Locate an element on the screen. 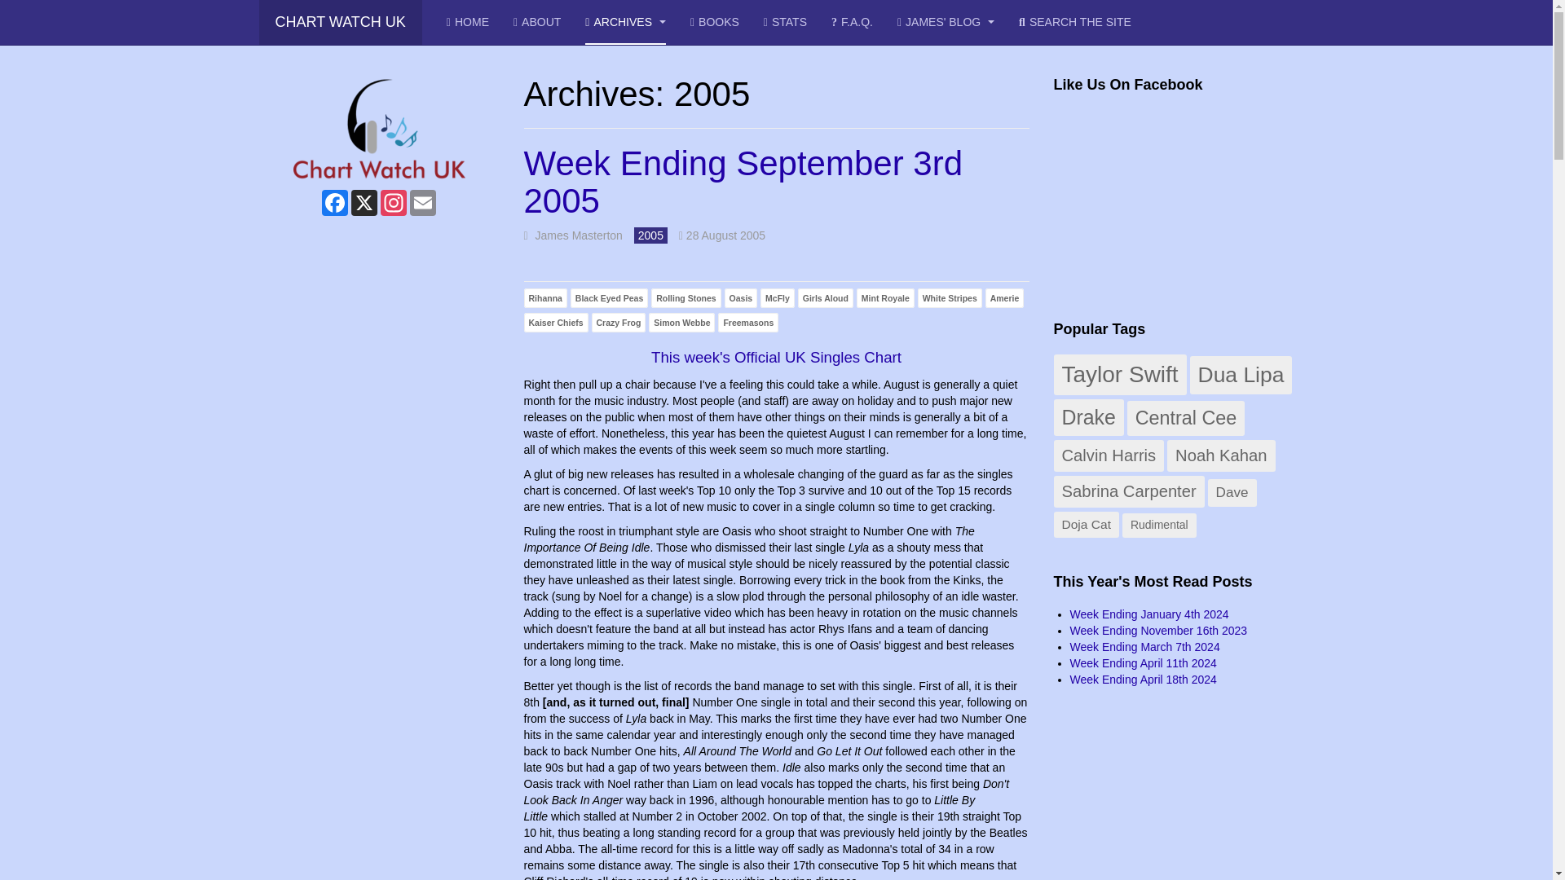 This screenshot has height=880, width=1565. Published:  is located at coordinates (722, 236).